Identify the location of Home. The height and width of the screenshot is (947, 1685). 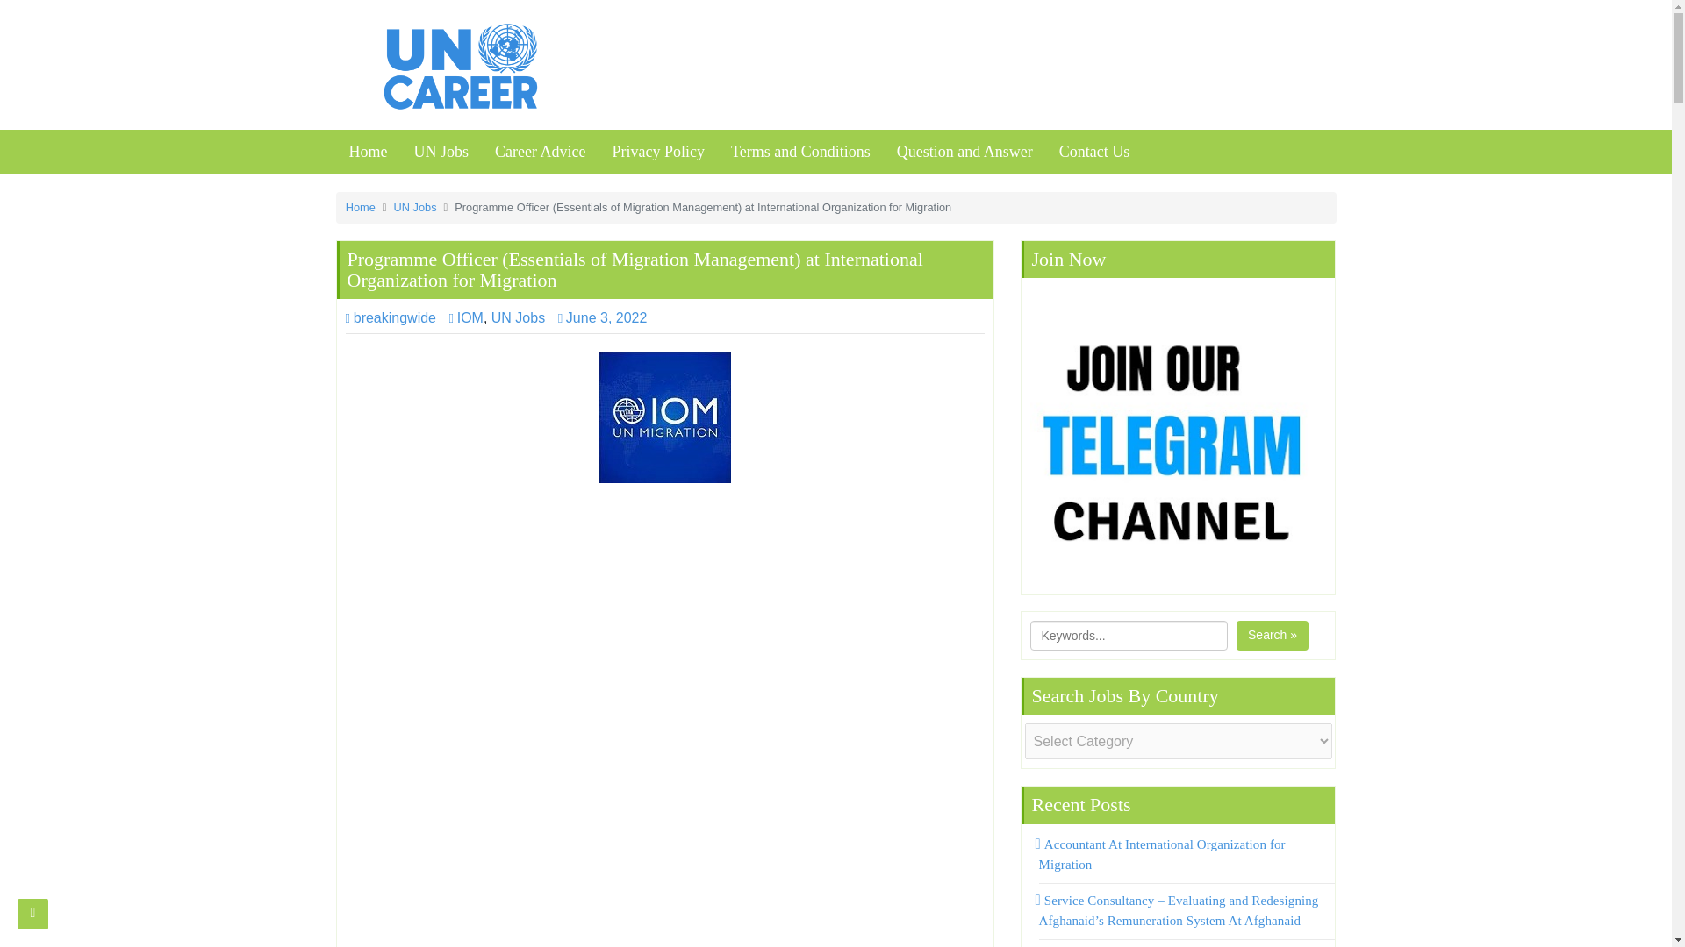
(360, 207).